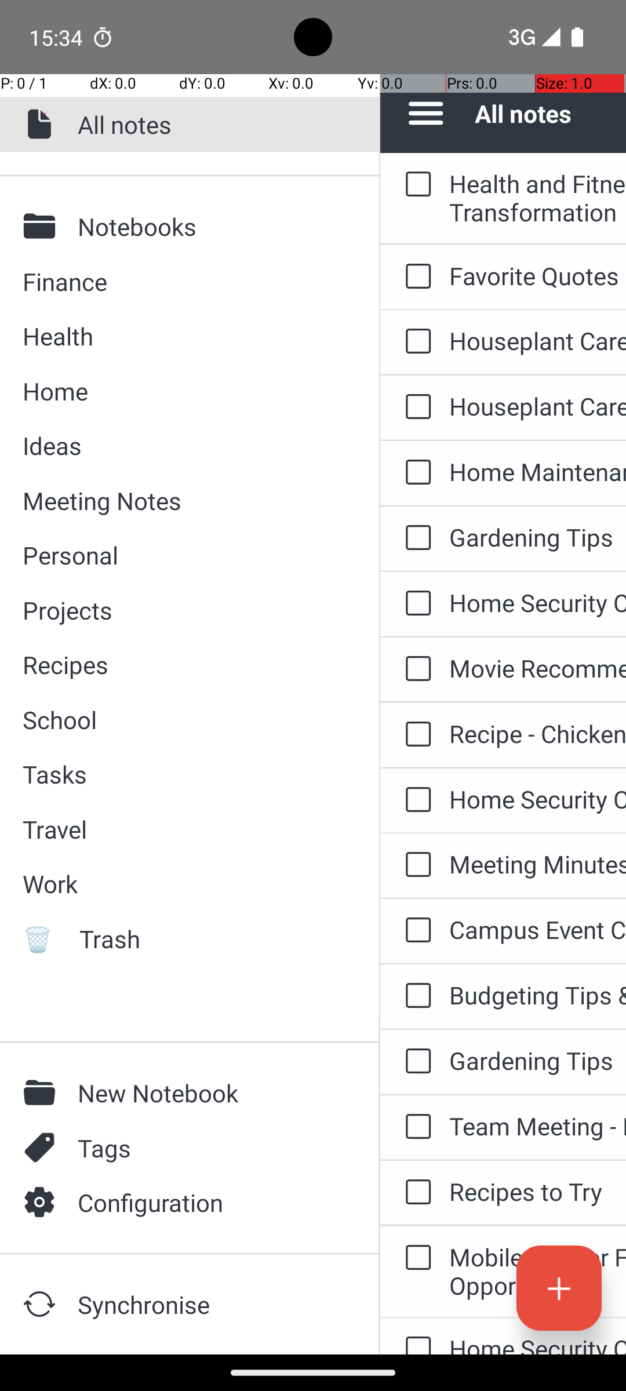 The height and width of the screenshot is (1391, 626). I want to click on to-do: Recipe - Chicken Noodle Soup, so click(415, 735).